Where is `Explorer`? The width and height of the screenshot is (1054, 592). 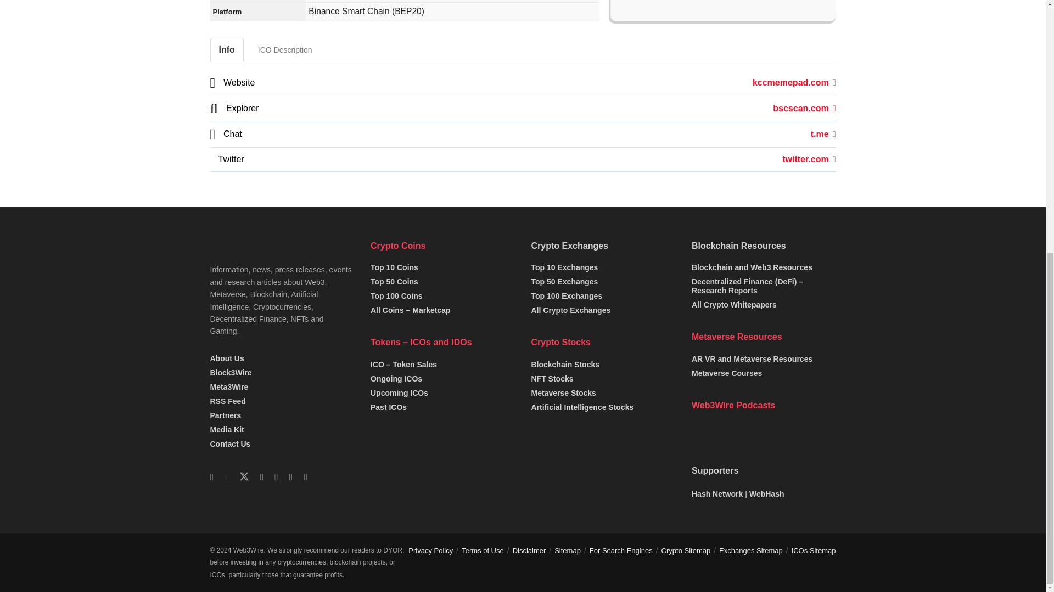
Explorer is located at coordinates (804, 109).